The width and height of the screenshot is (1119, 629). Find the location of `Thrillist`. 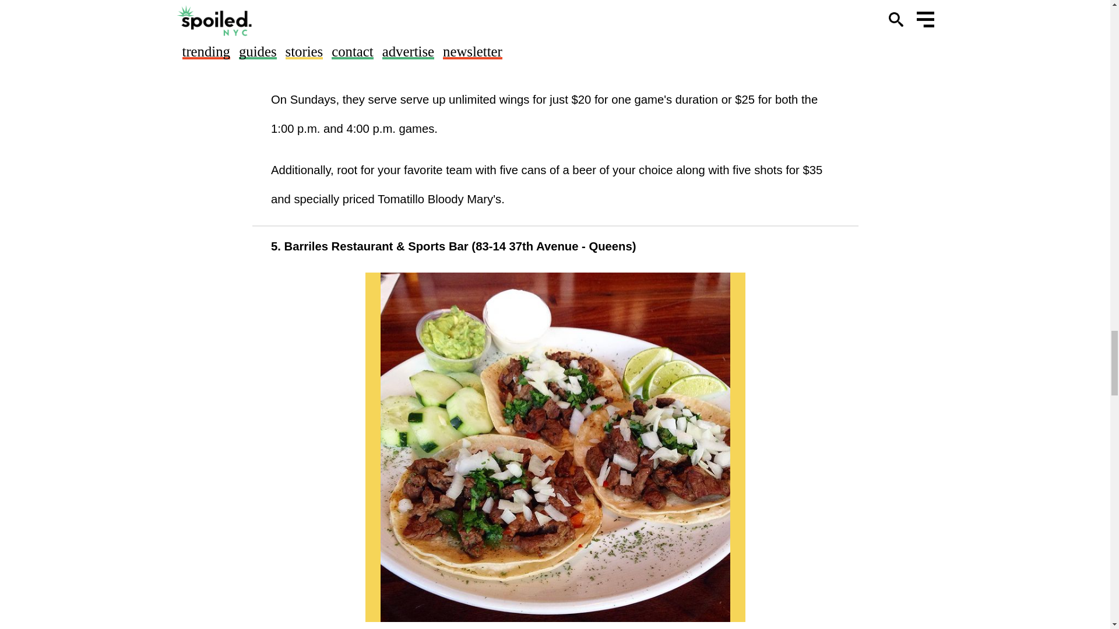

Thrillist is located at coordinates (289, 18).